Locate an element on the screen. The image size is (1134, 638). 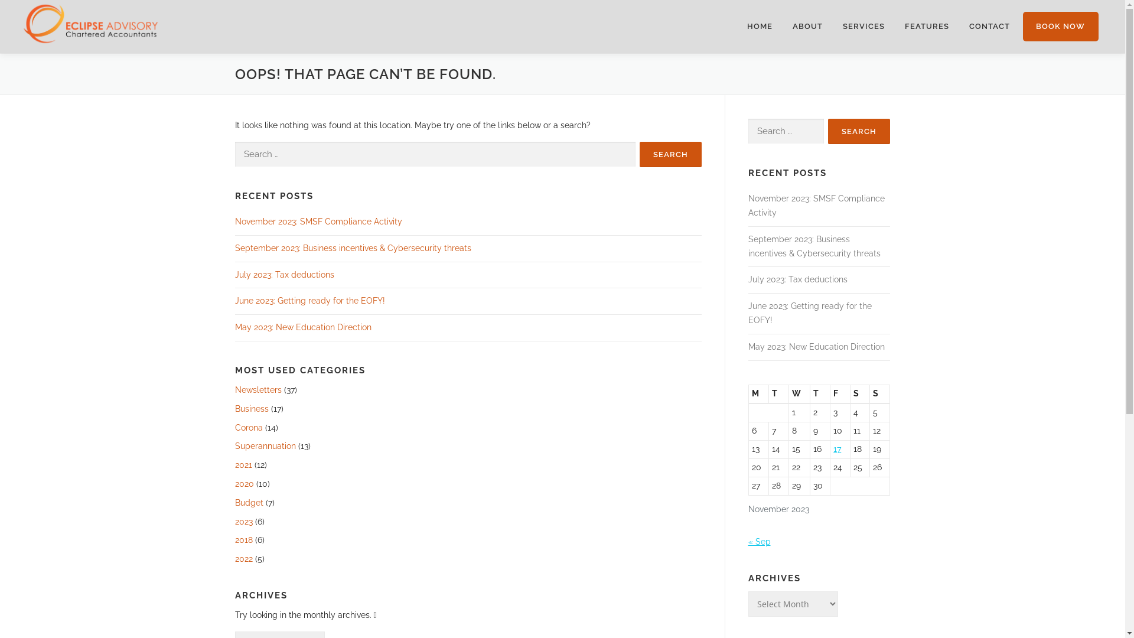
November 2023: SMSF Compliance Activity is located at coordinates (816, 206).